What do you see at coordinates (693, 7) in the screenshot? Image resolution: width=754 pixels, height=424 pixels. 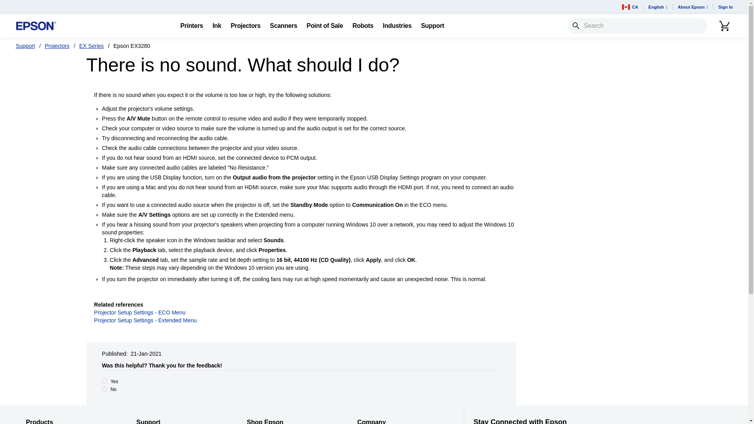 I see `About Epson` at bounding box center [693, 7].